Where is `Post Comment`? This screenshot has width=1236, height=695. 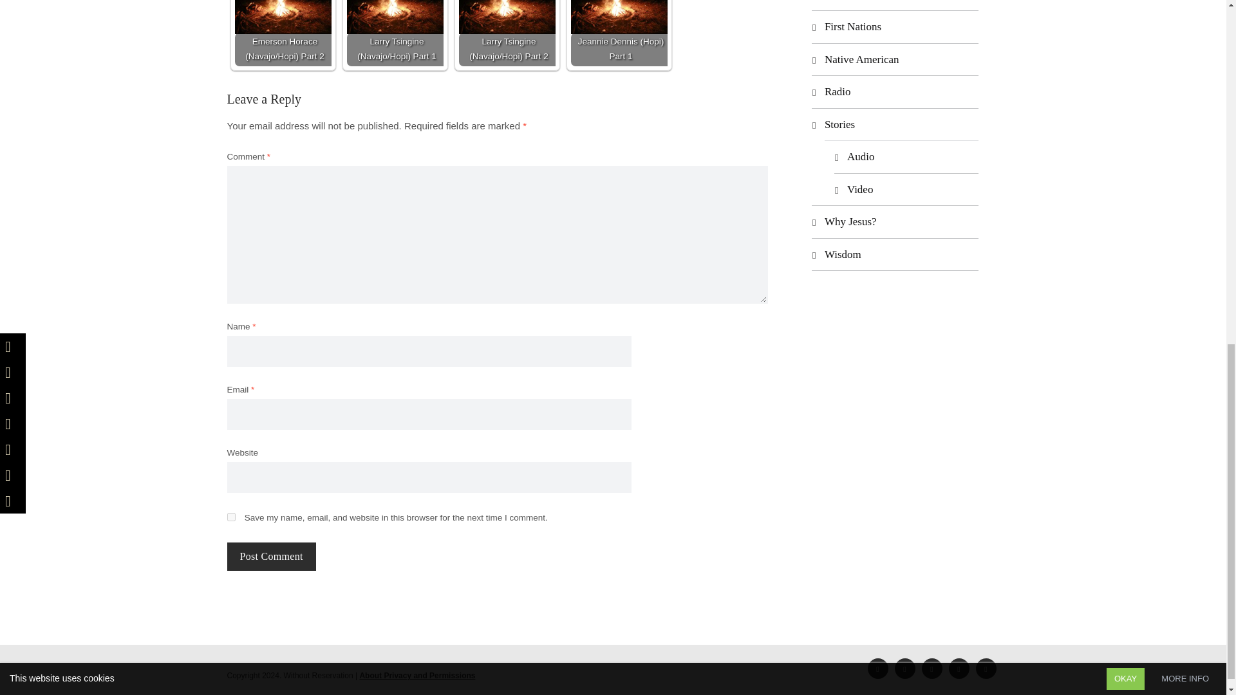
Post Comment is located at coordinates (270, 556).